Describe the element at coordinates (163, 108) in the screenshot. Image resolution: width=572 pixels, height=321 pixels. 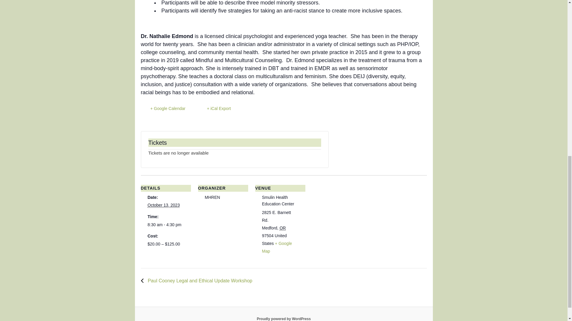
I see `Add to Google Calendar` at that location.